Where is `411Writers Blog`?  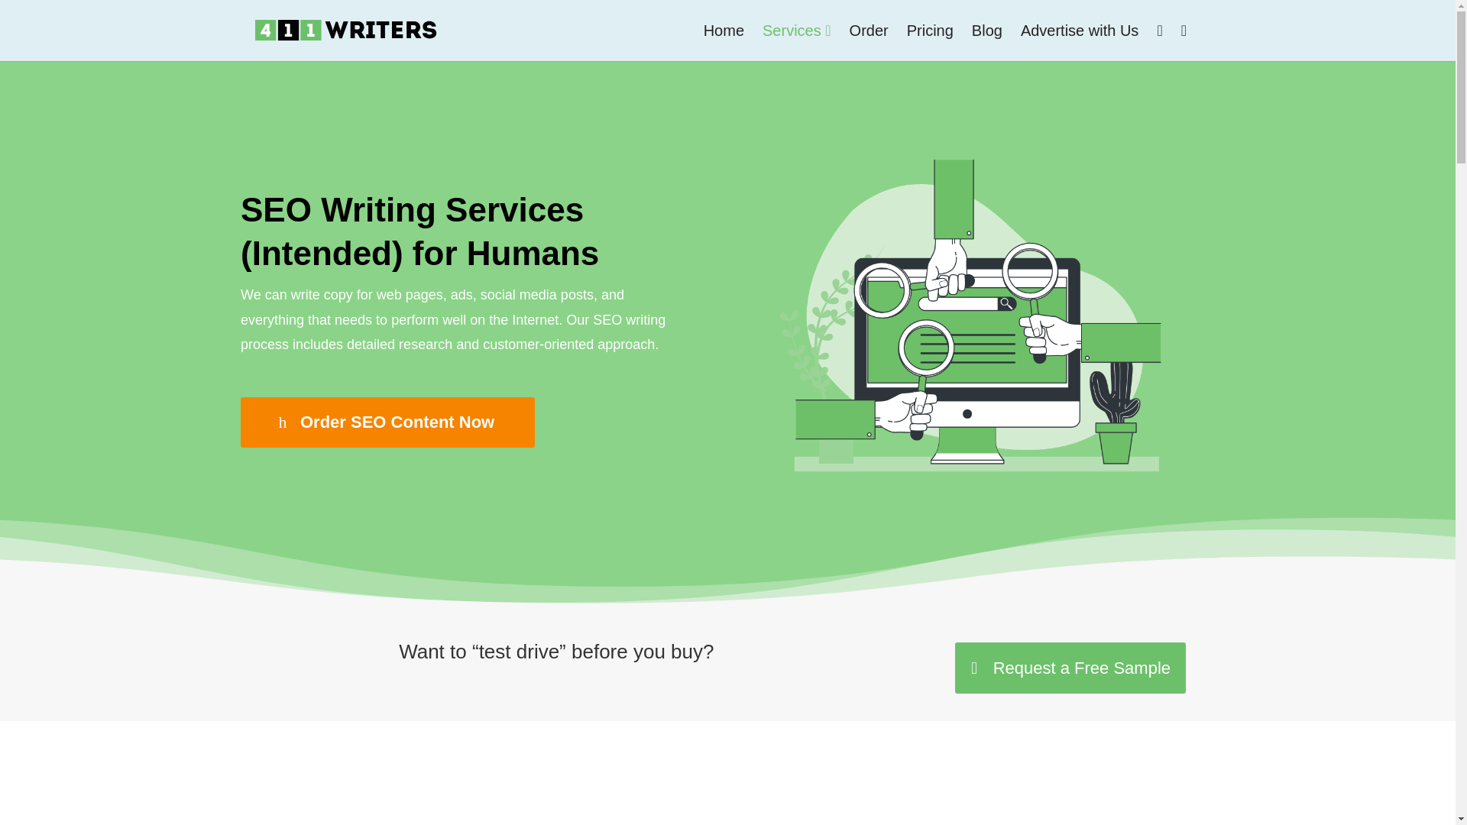
411Writers Blog is located at coordinates (987, 31).